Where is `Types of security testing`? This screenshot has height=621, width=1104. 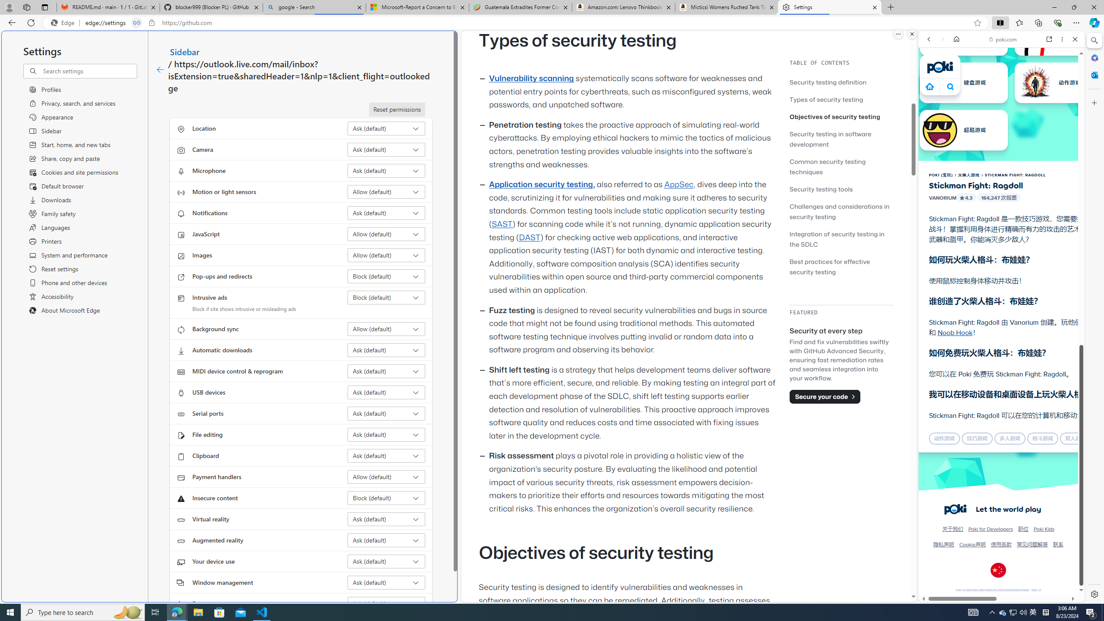 Types of security testing is located at coordinates (841, 99).